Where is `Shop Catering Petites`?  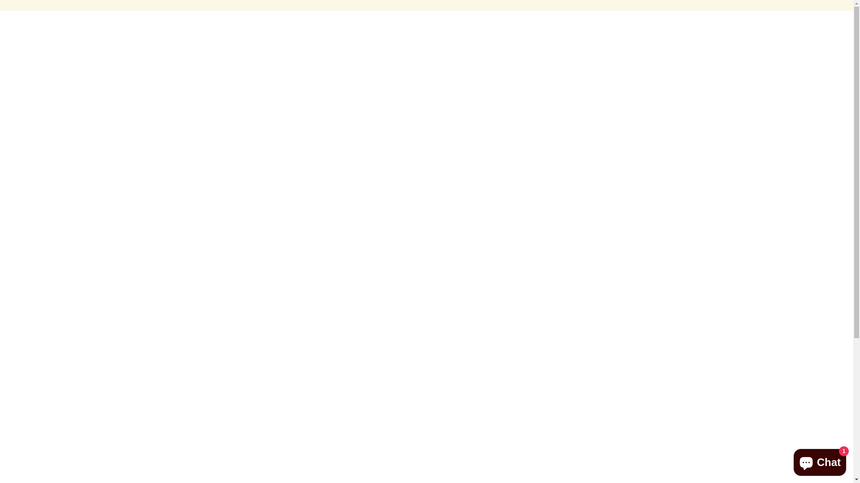 Shop Catering Petites is located at coordinates (705, 45).